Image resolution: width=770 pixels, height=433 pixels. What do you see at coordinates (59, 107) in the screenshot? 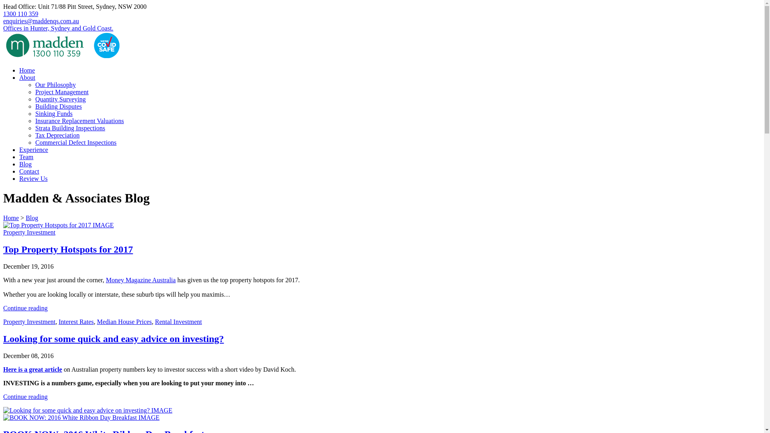
I see `Building Disputes` at bounding box center [59, 107].